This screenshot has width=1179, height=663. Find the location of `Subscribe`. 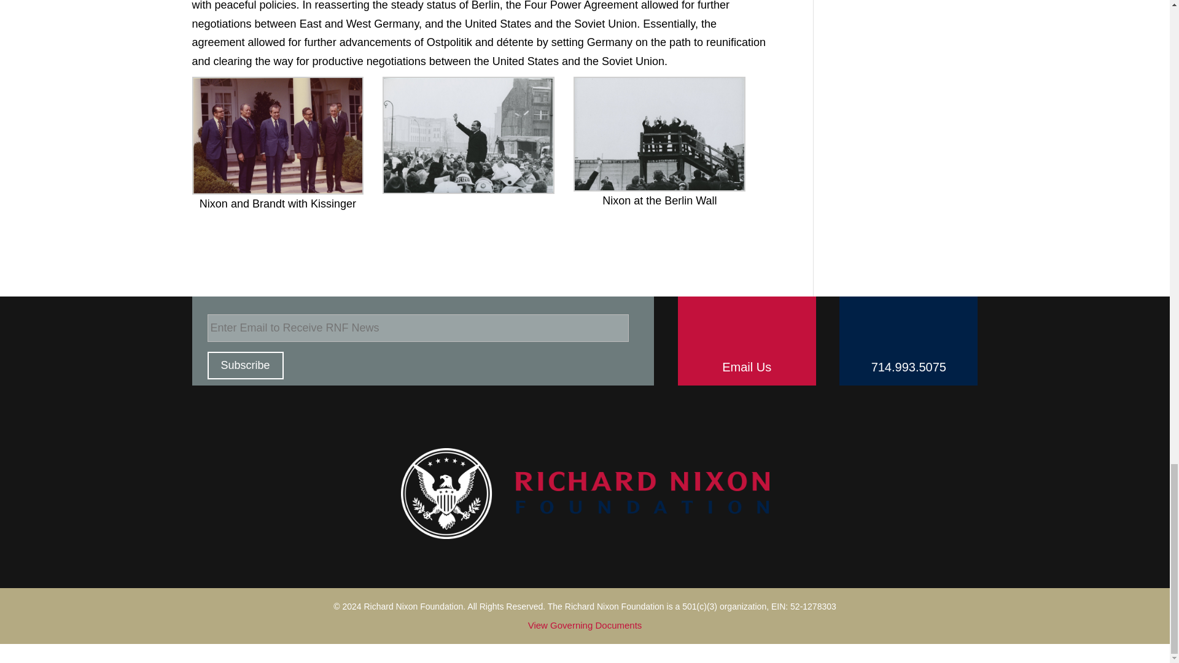

Subscribe is located at coordinates (246, 365).